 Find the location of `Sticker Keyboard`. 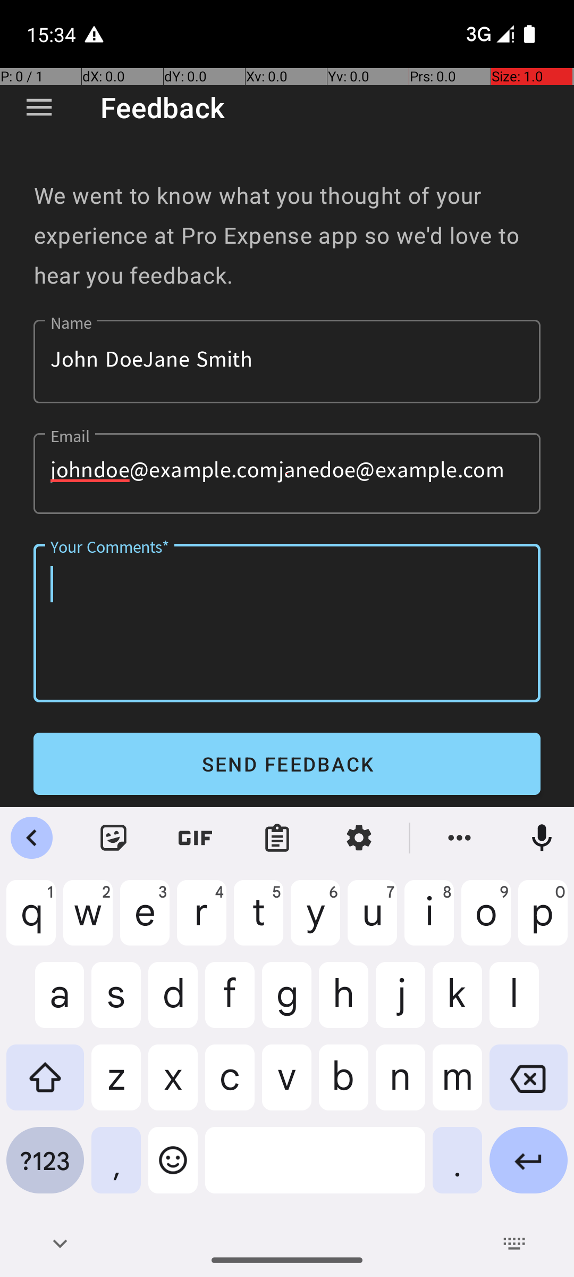

Sticker Keyboard is located at coordinates (114, 838).